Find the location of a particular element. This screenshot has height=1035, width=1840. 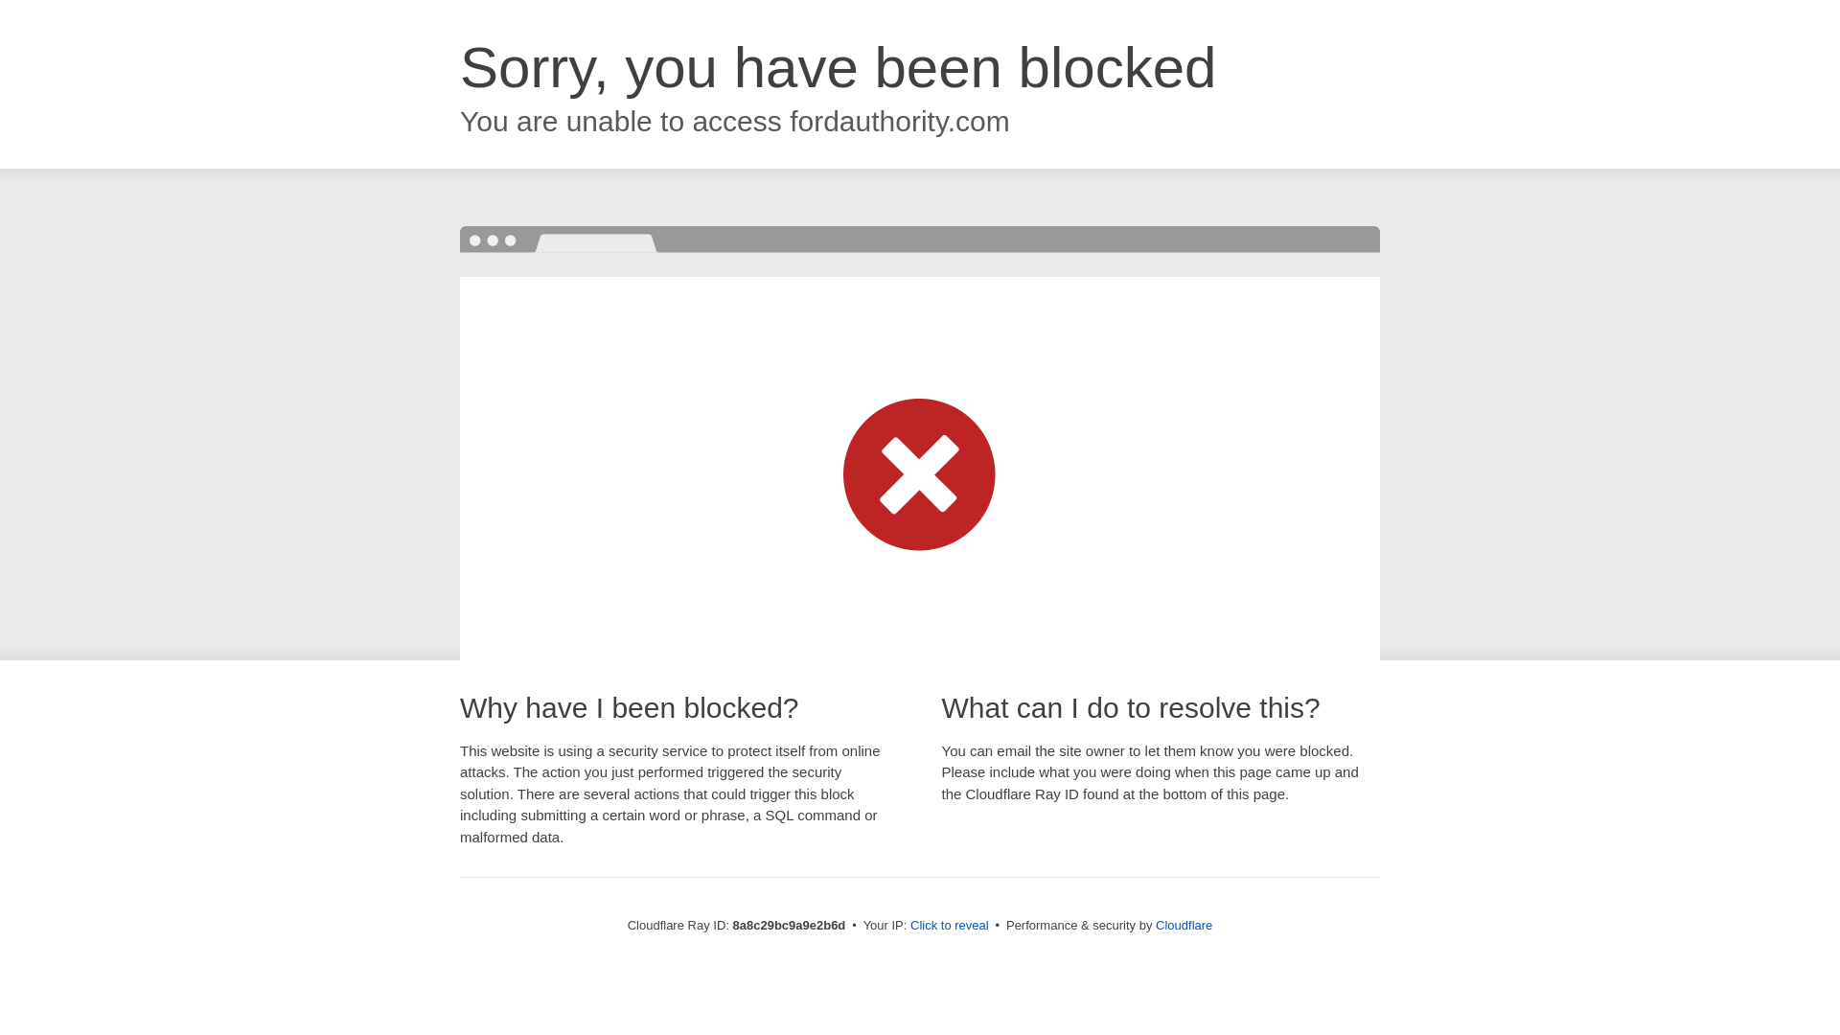

Click to reveal is located at coordinates (950, 926).